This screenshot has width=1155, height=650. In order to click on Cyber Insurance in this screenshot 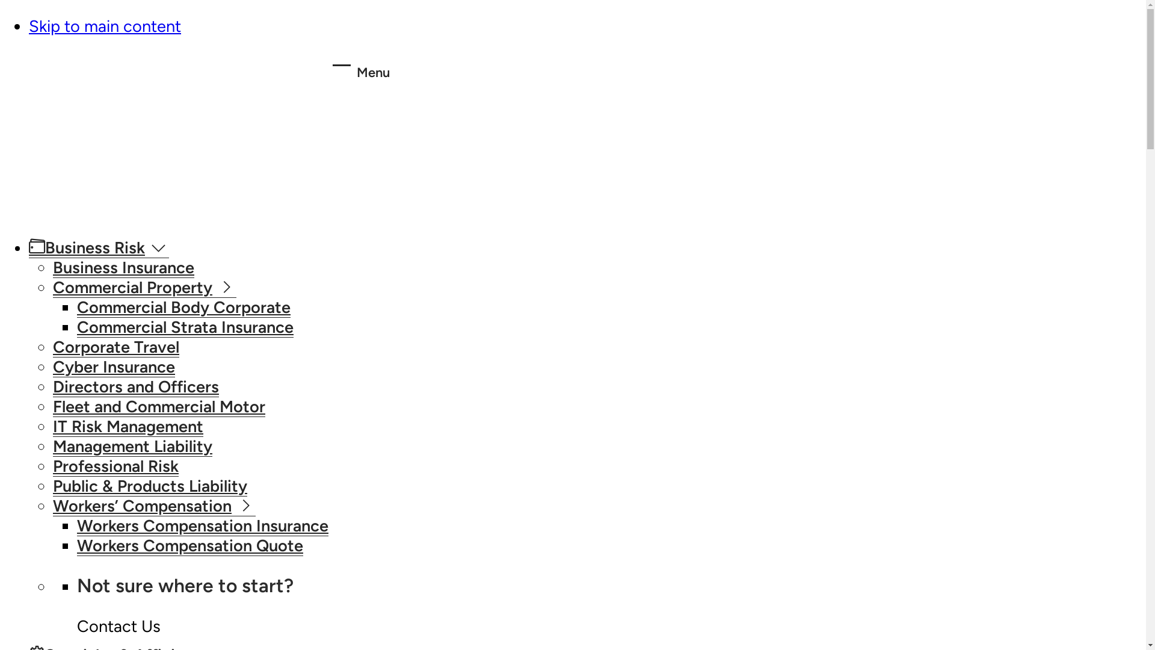, I will do `click(114, 367)`.